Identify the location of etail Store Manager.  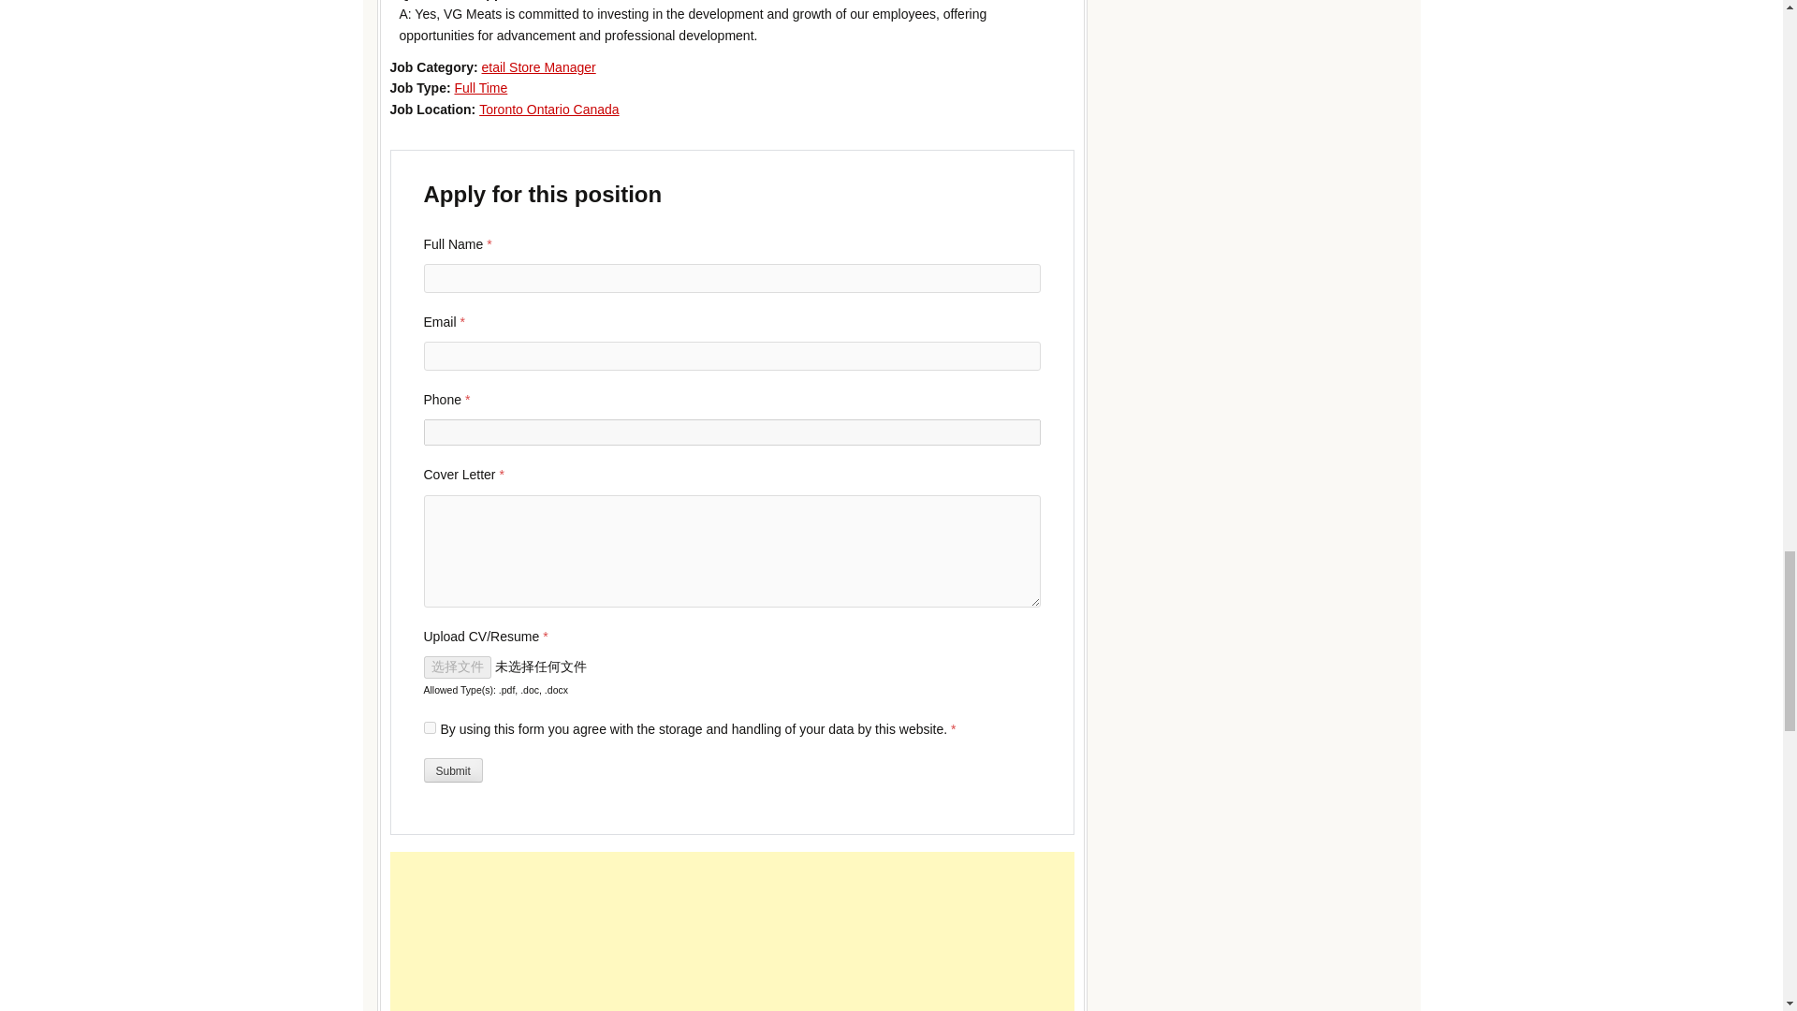
(539, 66).